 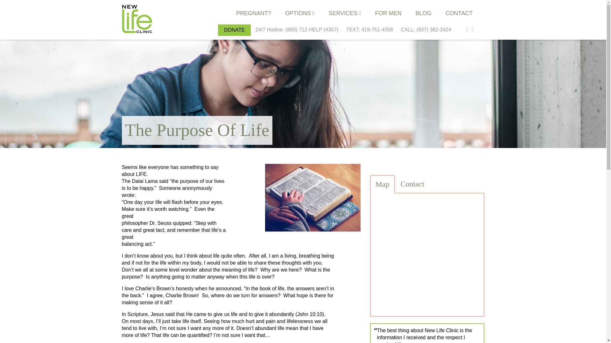 What do you see at coordinates (253, 13) in the screenshot?
I see `Pregnant?` at bounding box center [253, 13].